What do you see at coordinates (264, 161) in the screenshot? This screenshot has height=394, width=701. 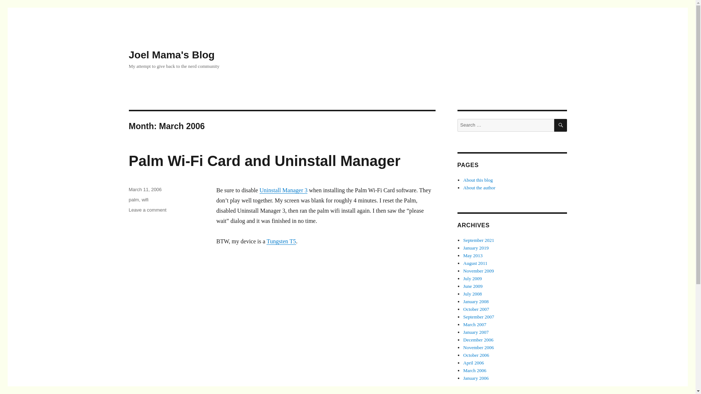 I see `Palm Wi-Fi Card and Uninstall Manager` at bounding box center [264, 161].